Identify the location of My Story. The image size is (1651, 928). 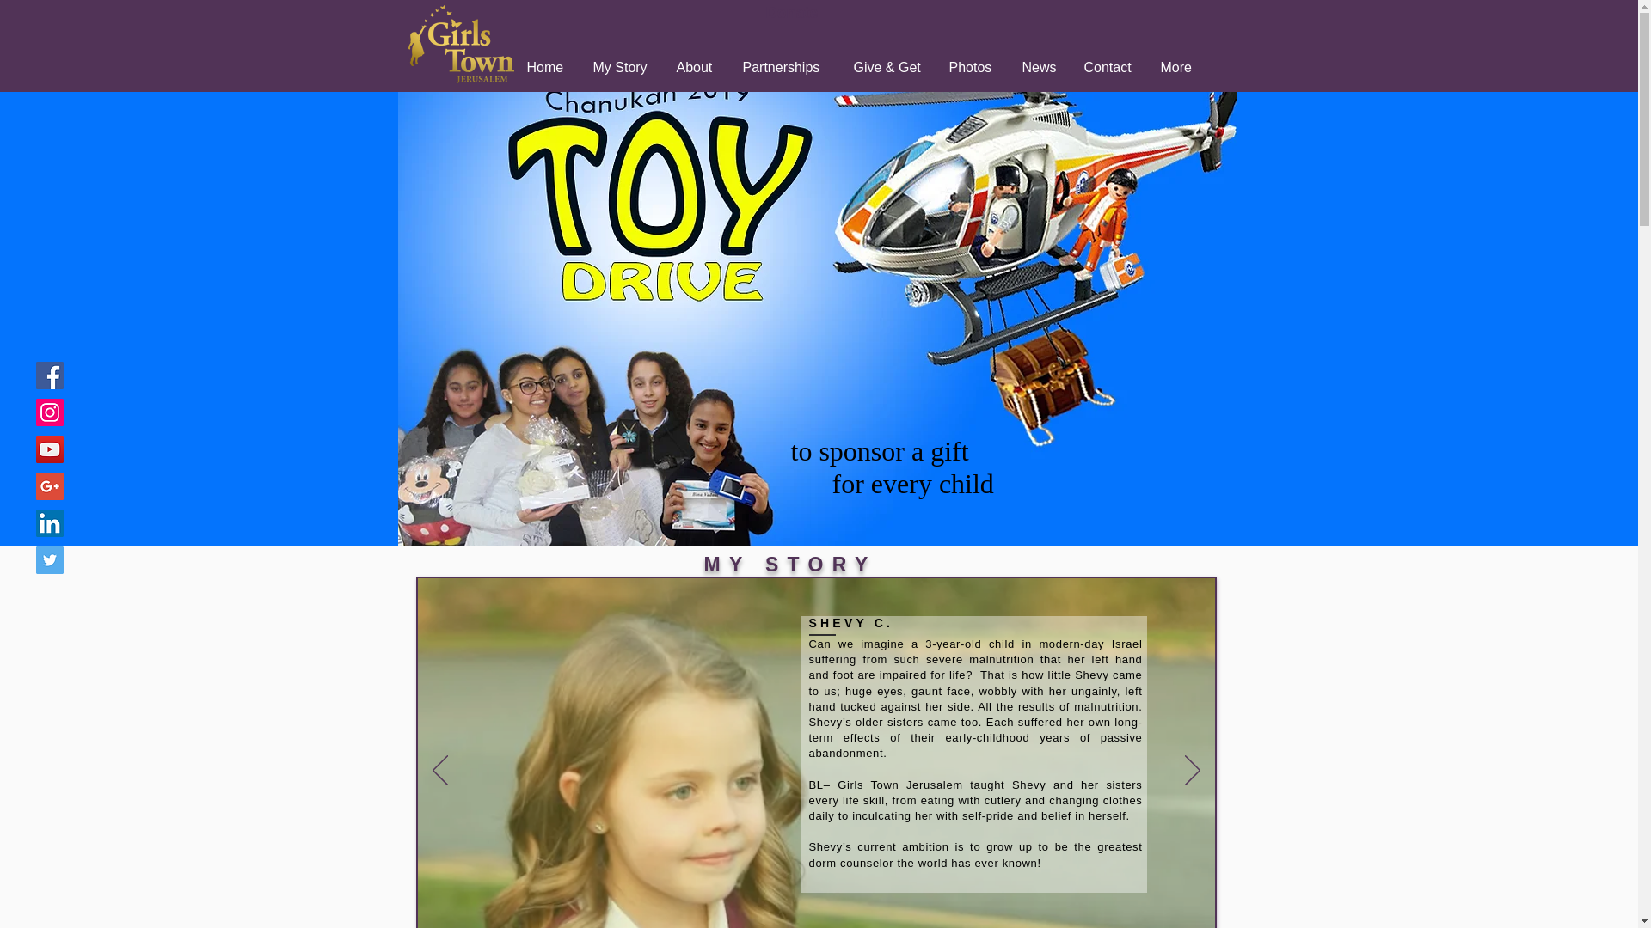
(621, 67).